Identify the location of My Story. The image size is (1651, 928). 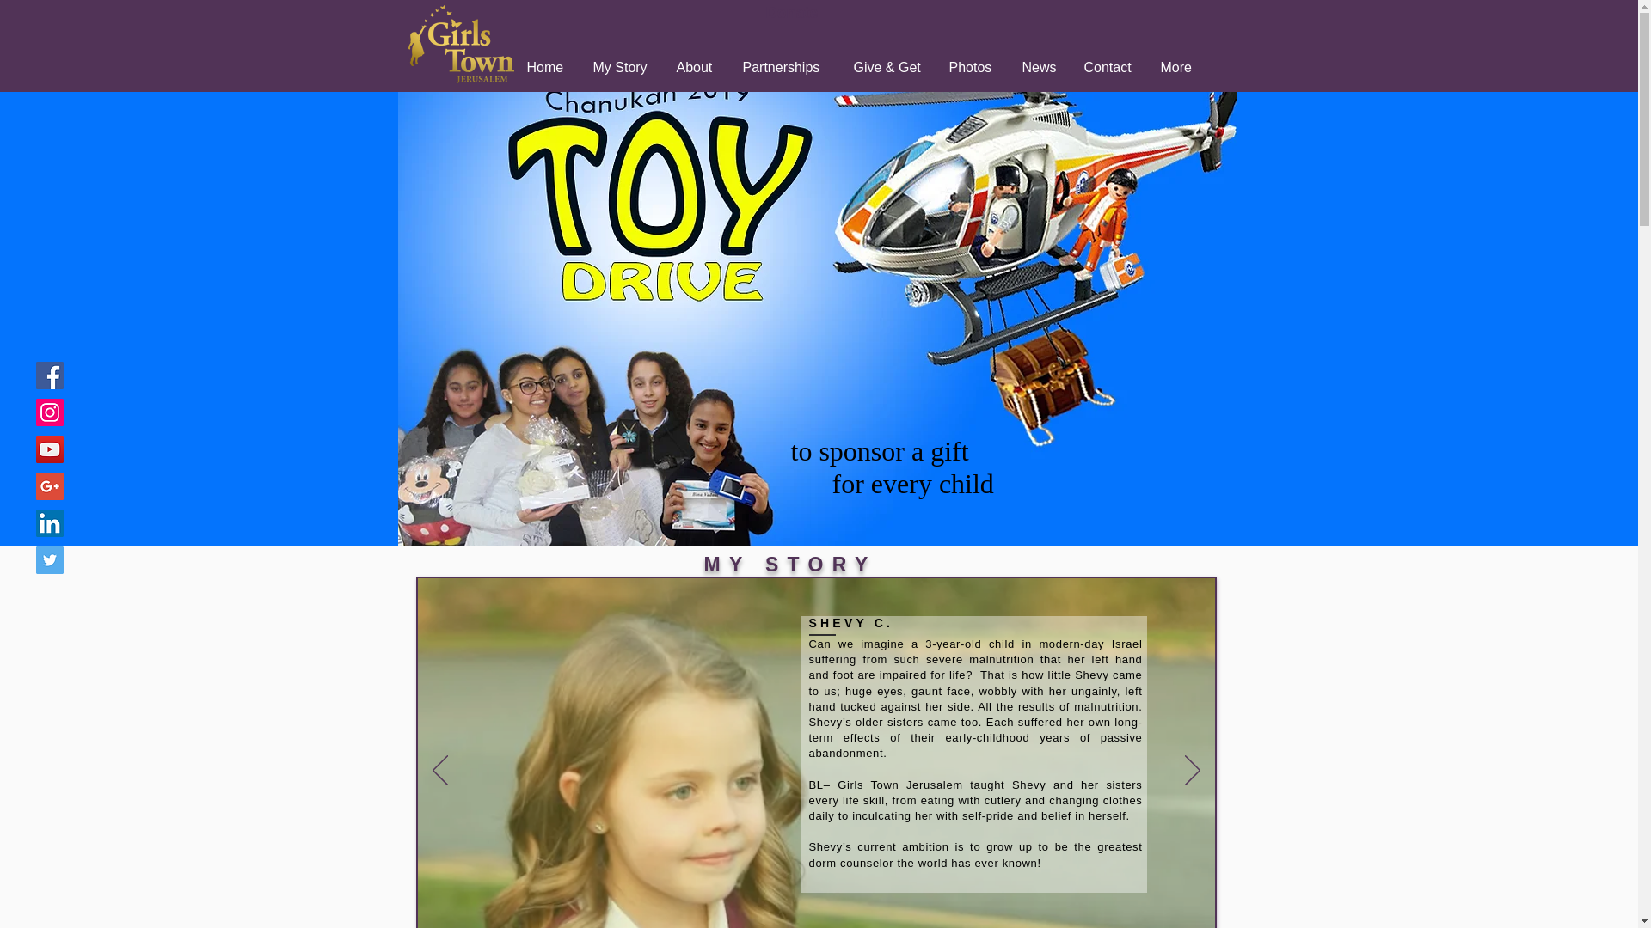
(621, 67).